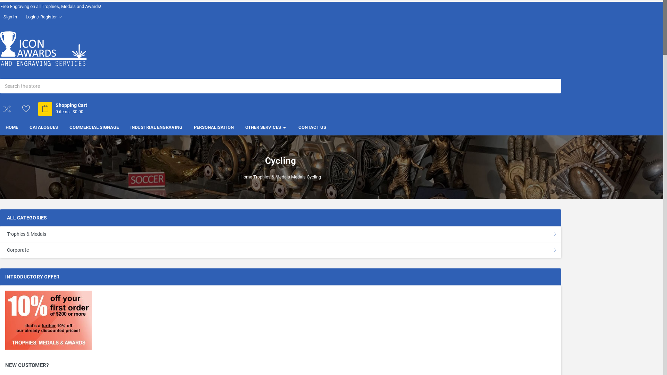 The height and width of the screenshot is (375, 667). I want to click on Sign In, so click(10, 17).